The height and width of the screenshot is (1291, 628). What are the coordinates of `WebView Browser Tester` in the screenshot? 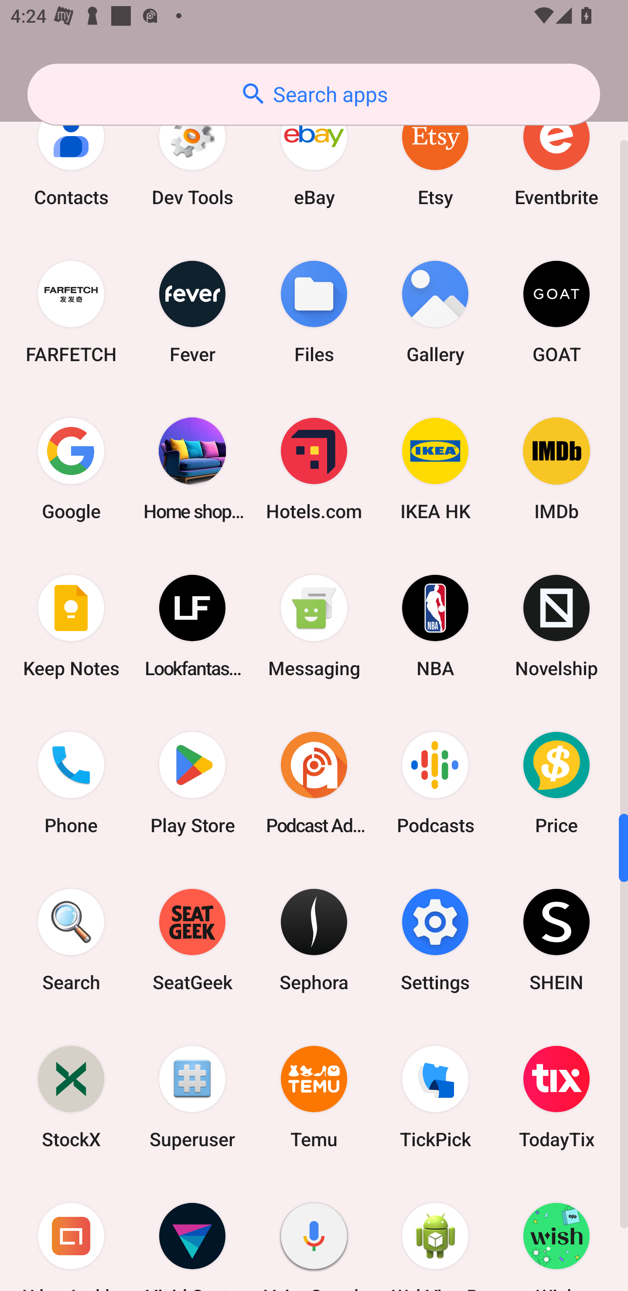 It's located at (435, 1233).